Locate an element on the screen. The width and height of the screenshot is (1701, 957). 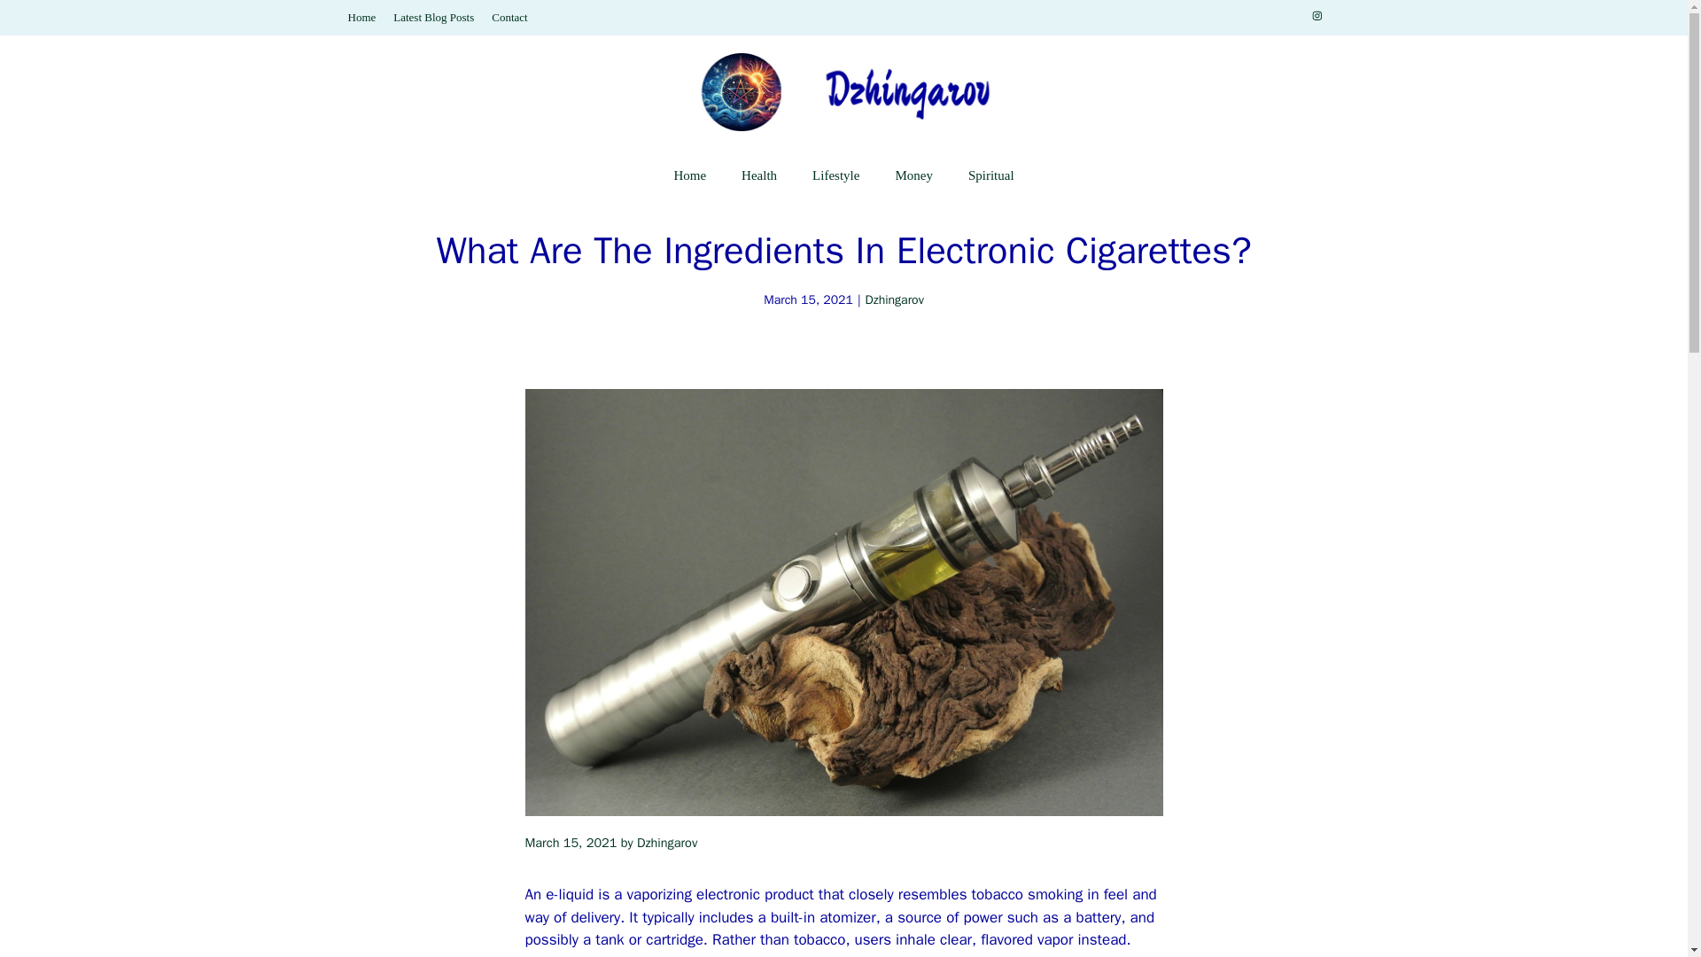
Home is located at coordinates (689, 175).